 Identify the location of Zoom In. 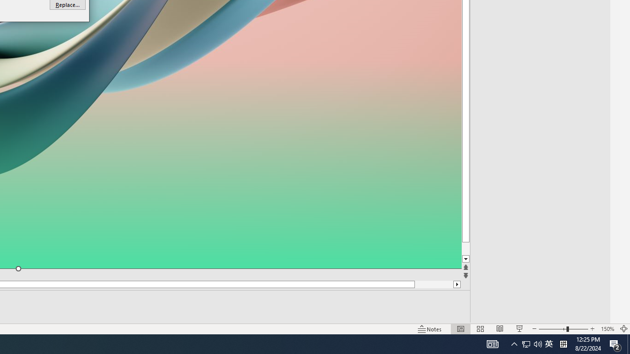
(430, 328).